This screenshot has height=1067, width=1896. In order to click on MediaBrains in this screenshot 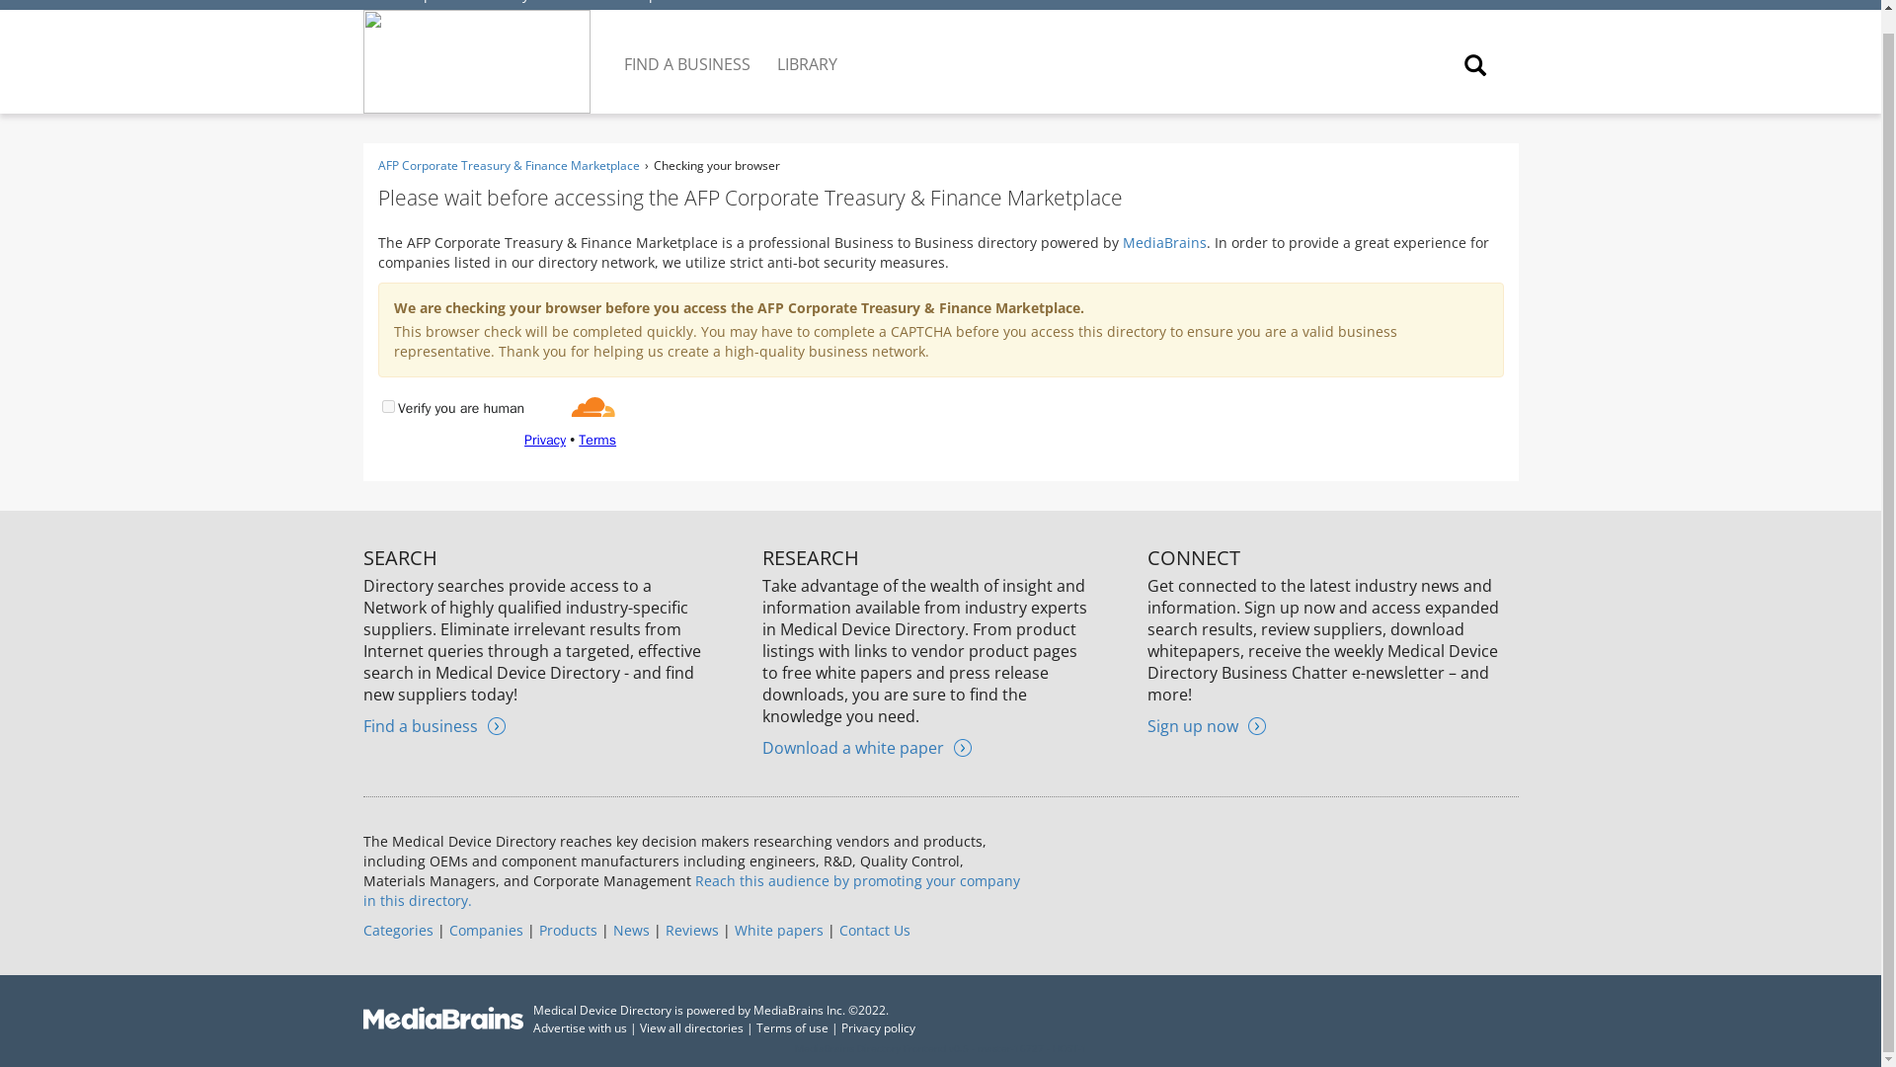, I will do `click(1163, 242)`.